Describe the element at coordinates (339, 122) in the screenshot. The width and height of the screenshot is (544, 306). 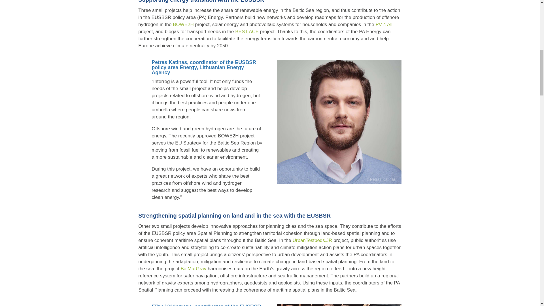
I see `1. Petras Katinas` at that location.